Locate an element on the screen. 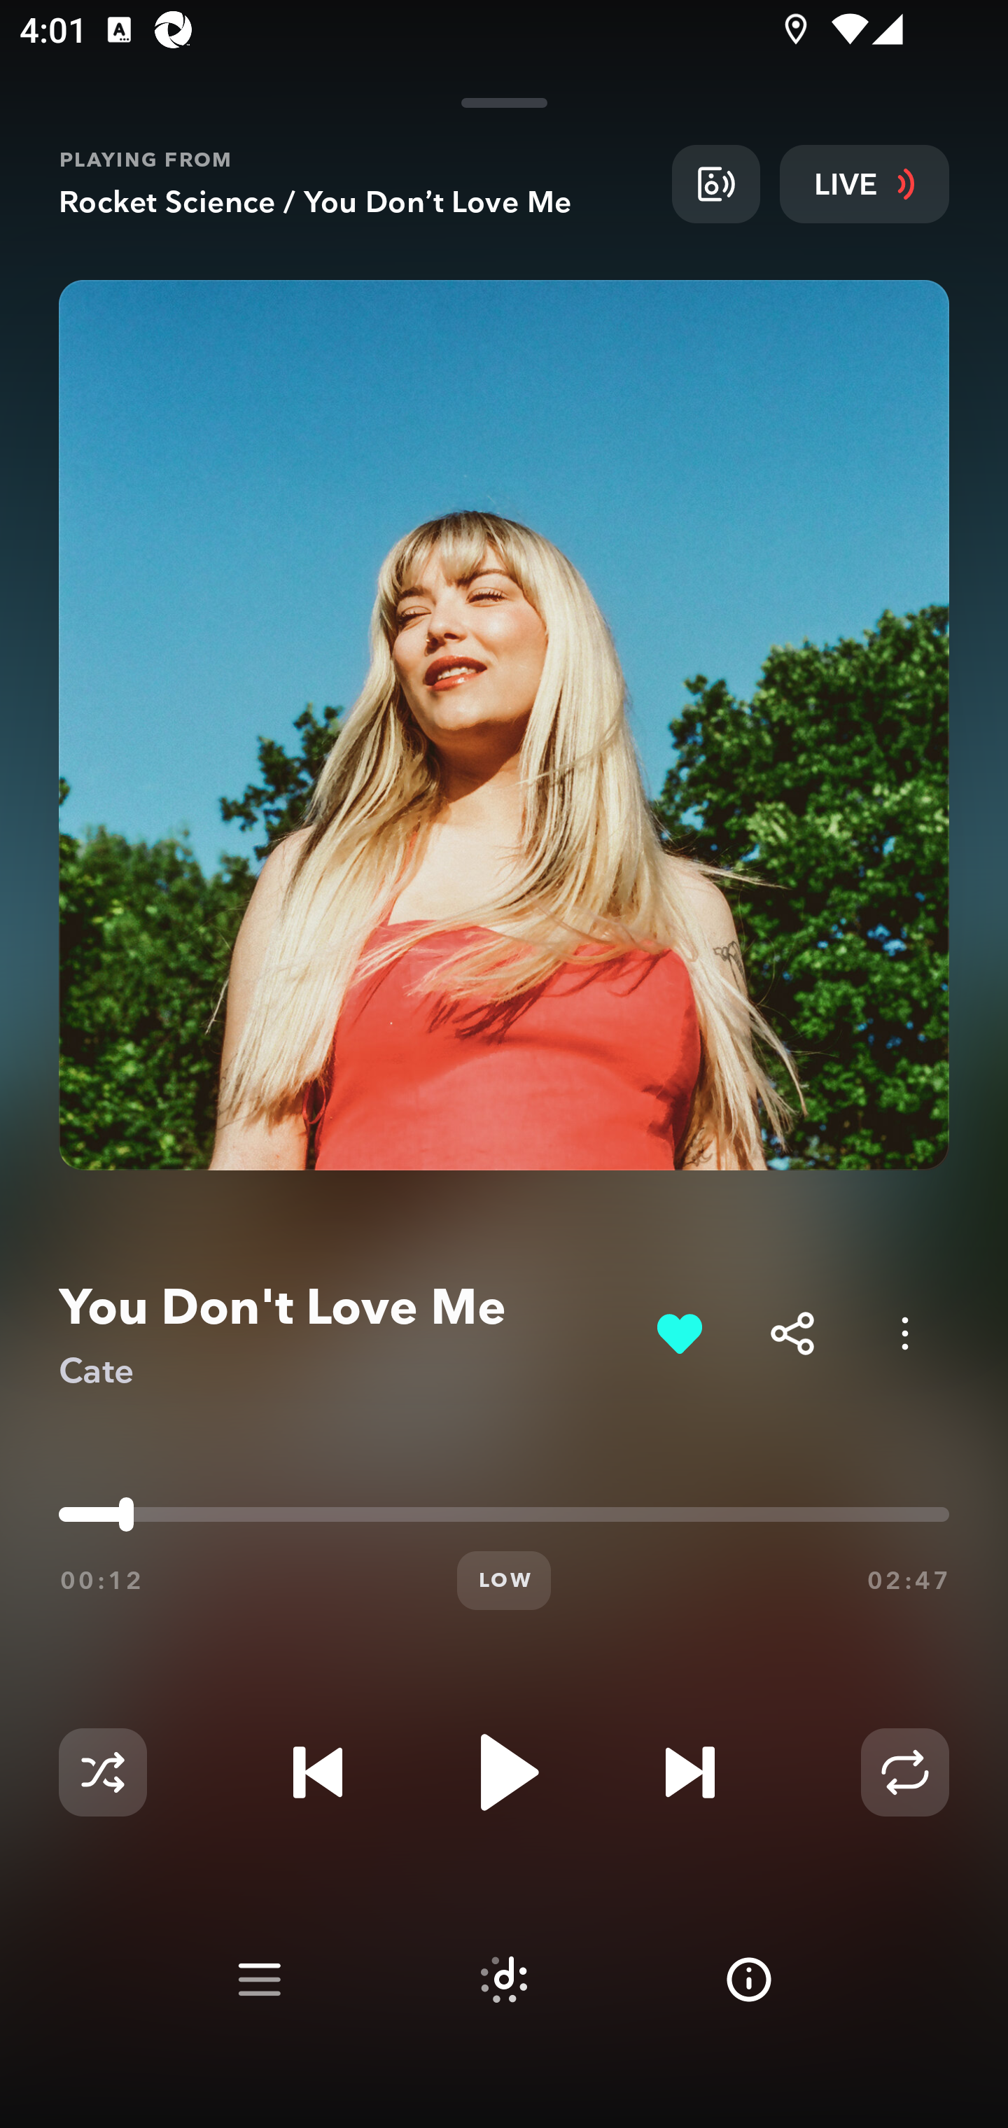 Image resolution: width=1008 pixels, height=2128 pixels. Suggested tracks is located at coordinates (504, 1980).